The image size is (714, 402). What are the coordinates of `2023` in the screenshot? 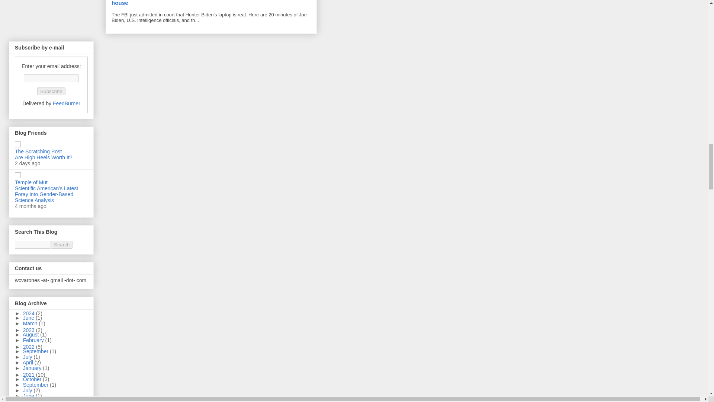 It's located at (29, 330).